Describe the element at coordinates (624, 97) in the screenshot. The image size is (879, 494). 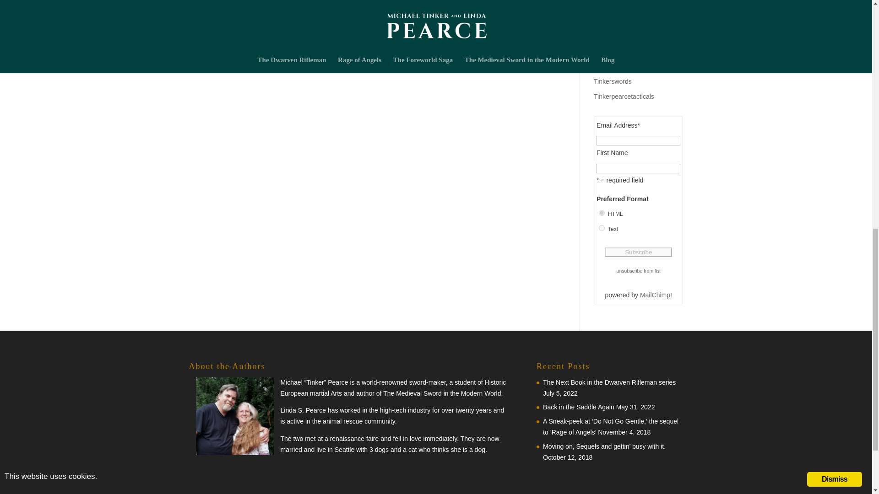
I see `Tinkerpearcetacticals` at that location.